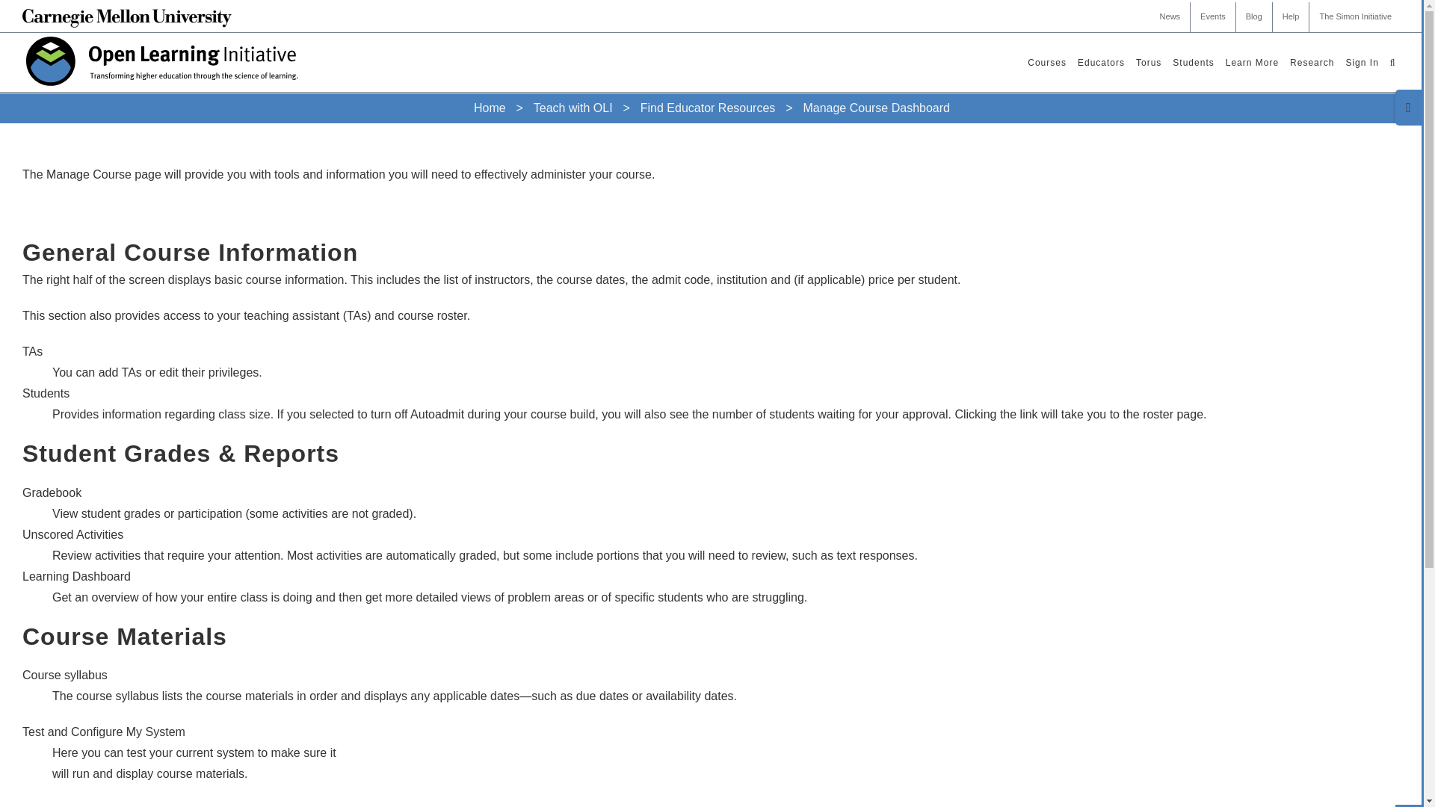  Describe the element at coordinates (1312, 63) in the screenshot. I see `Research` at that location.